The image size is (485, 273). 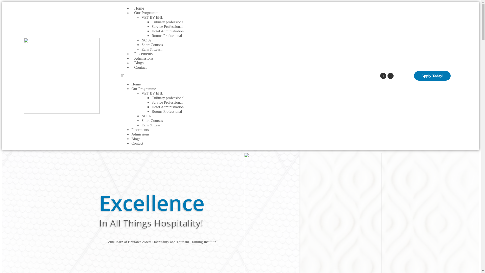 What do you see at coordinates (432, 76) in the screenshot?
I see `Apply Today!` at bounding box center [432, 76].